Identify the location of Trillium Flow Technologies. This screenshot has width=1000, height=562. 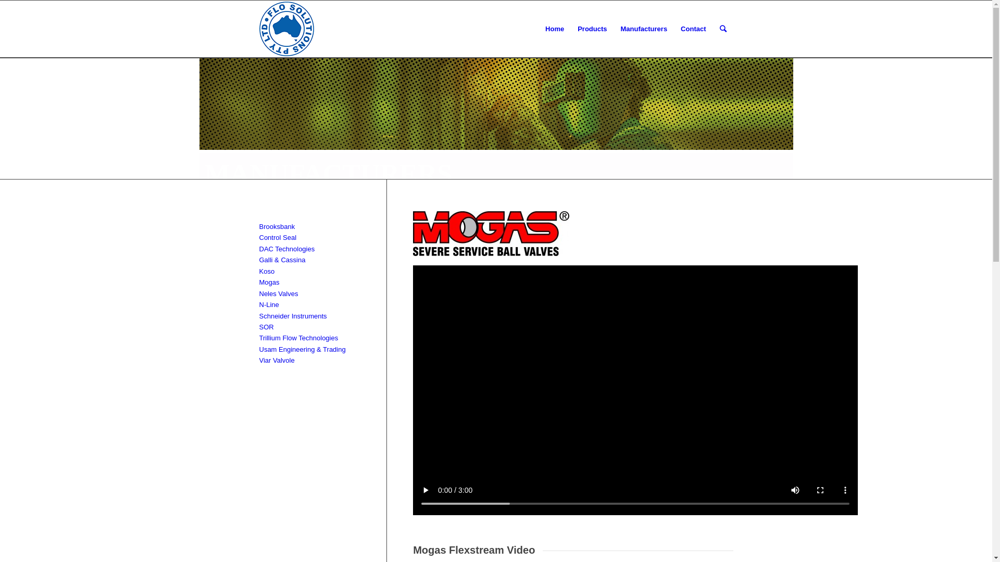
(299, 338).